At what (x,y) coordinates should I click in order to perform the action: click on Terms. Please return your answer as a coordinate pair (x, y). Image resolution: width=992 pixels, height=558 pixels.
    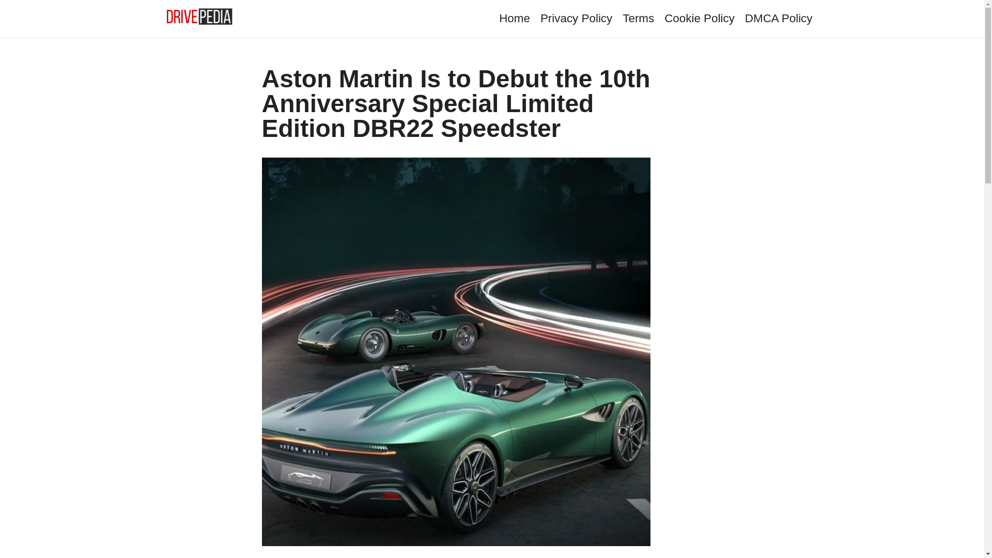
    Looking at the image, I should click on (638, 18).